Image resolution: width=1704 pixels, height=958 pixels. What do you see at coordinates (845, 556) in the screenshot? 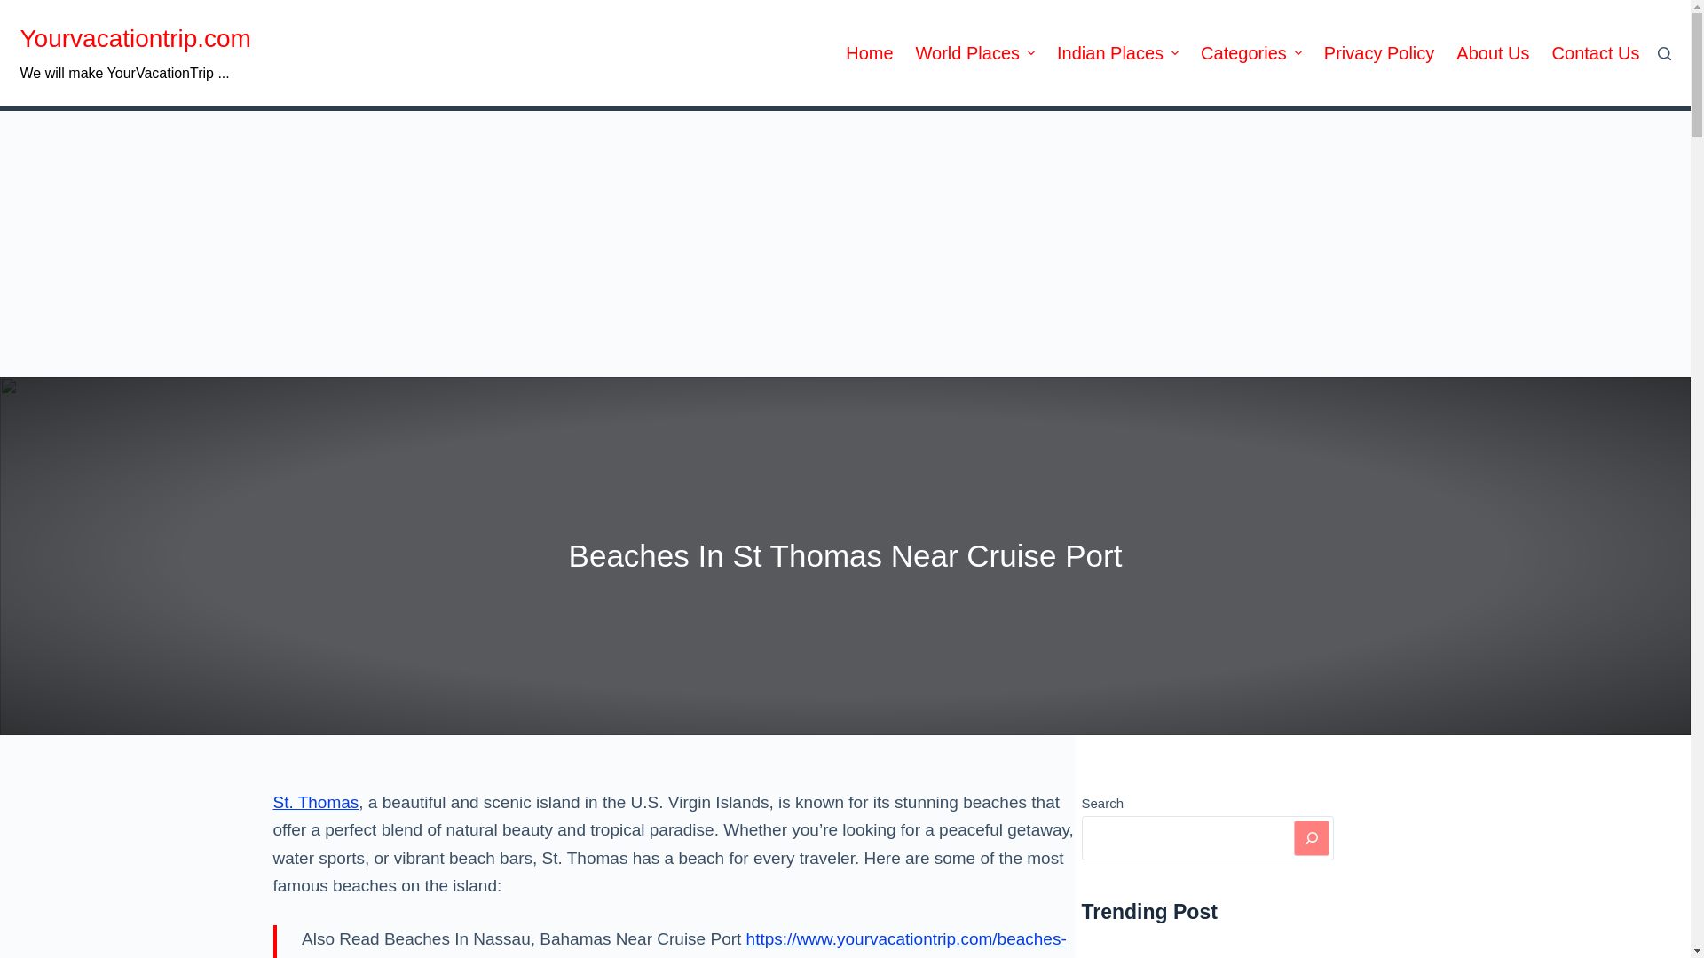
I see `Beaches In St Thomas Near Cruise Port` at bounding box center [845, 556].